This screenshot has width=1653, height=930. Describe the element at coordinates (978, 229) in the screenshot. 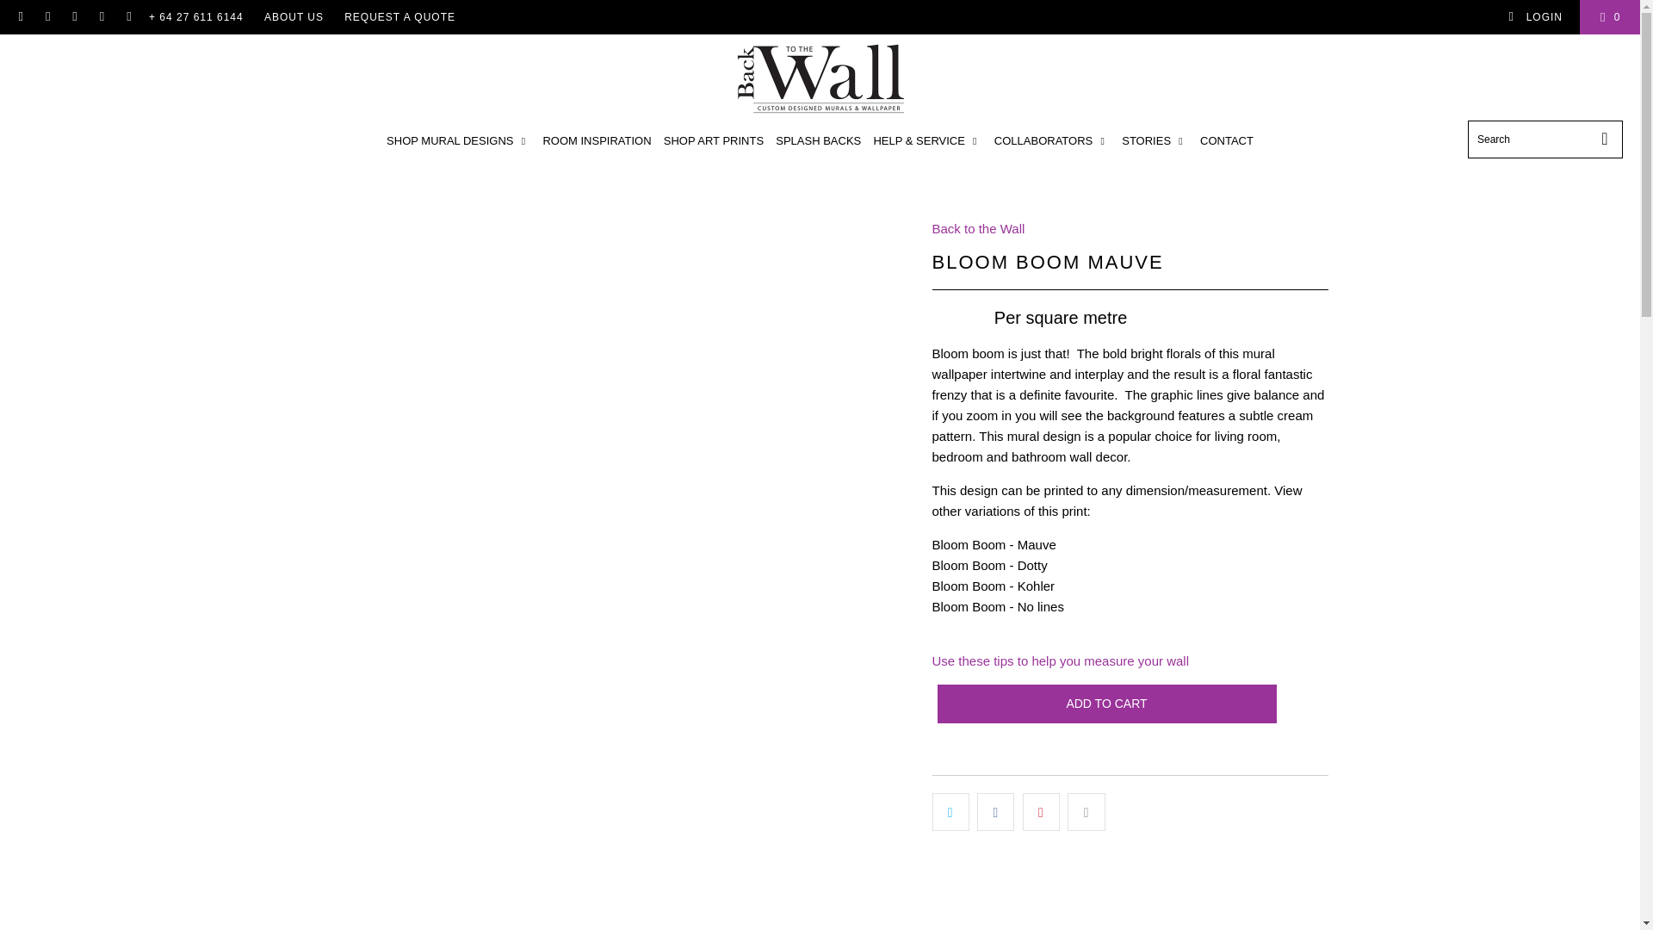

I see `Back to the Wall` at that location.